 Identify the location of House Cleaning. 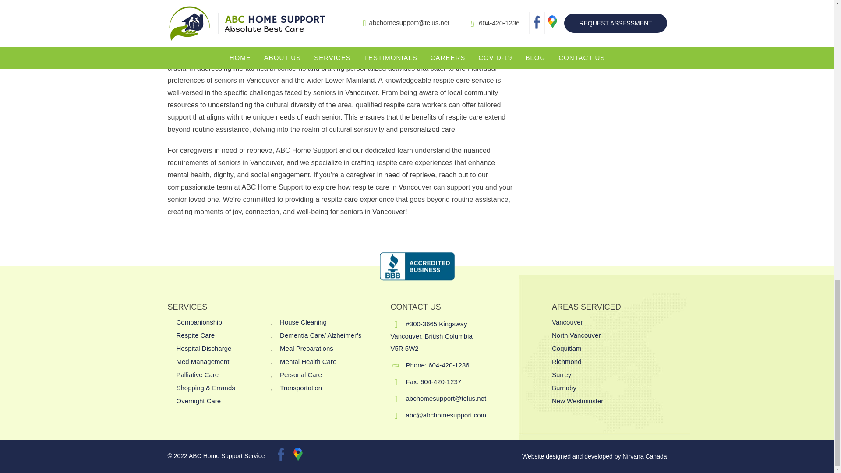
(299, 322).